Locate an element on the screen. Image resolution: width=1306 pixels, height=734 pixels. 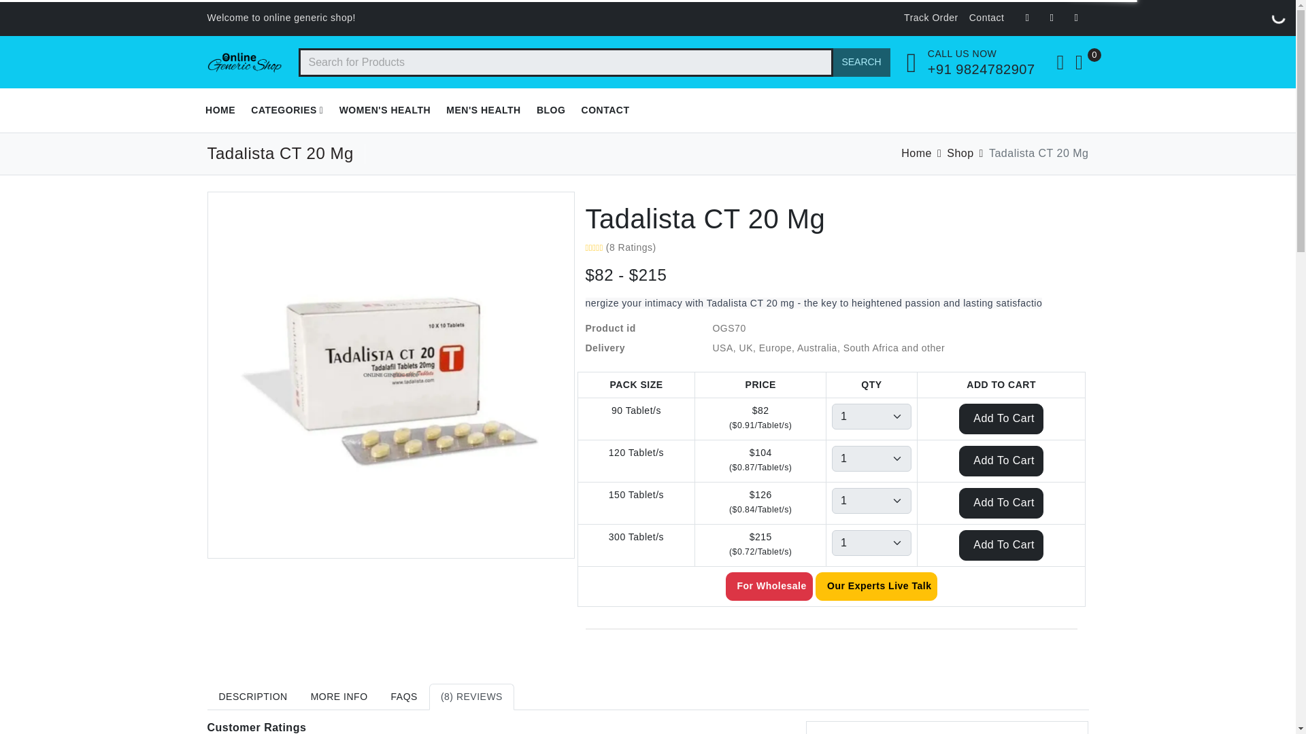
CATEGORIES is located at coordinates (287, 110).